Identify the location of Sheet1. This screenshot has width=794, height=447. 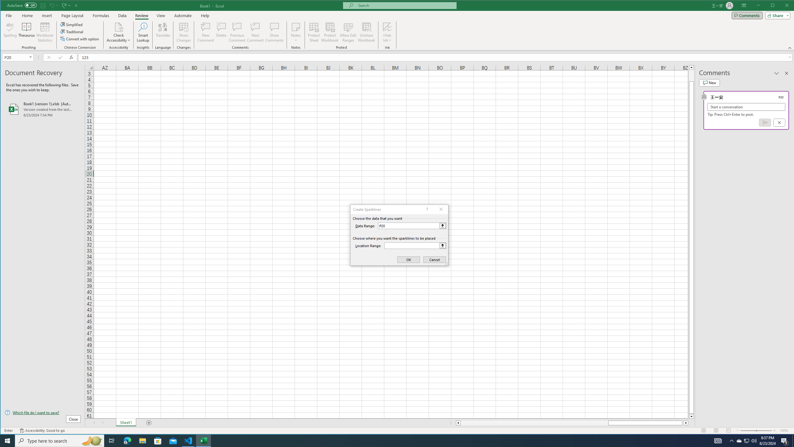
(126, 423).